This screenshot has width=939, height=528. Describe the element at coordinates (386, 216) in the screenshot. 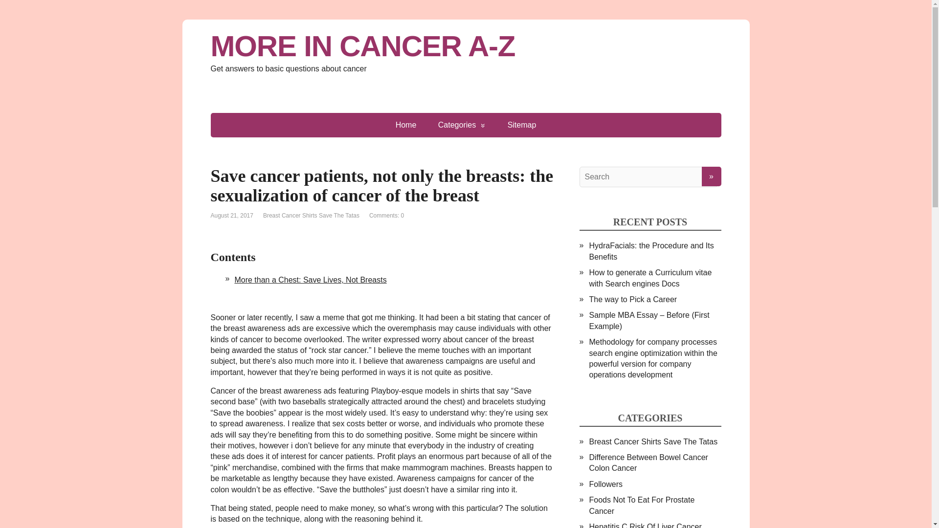

I see `Comments: 0` at that location.